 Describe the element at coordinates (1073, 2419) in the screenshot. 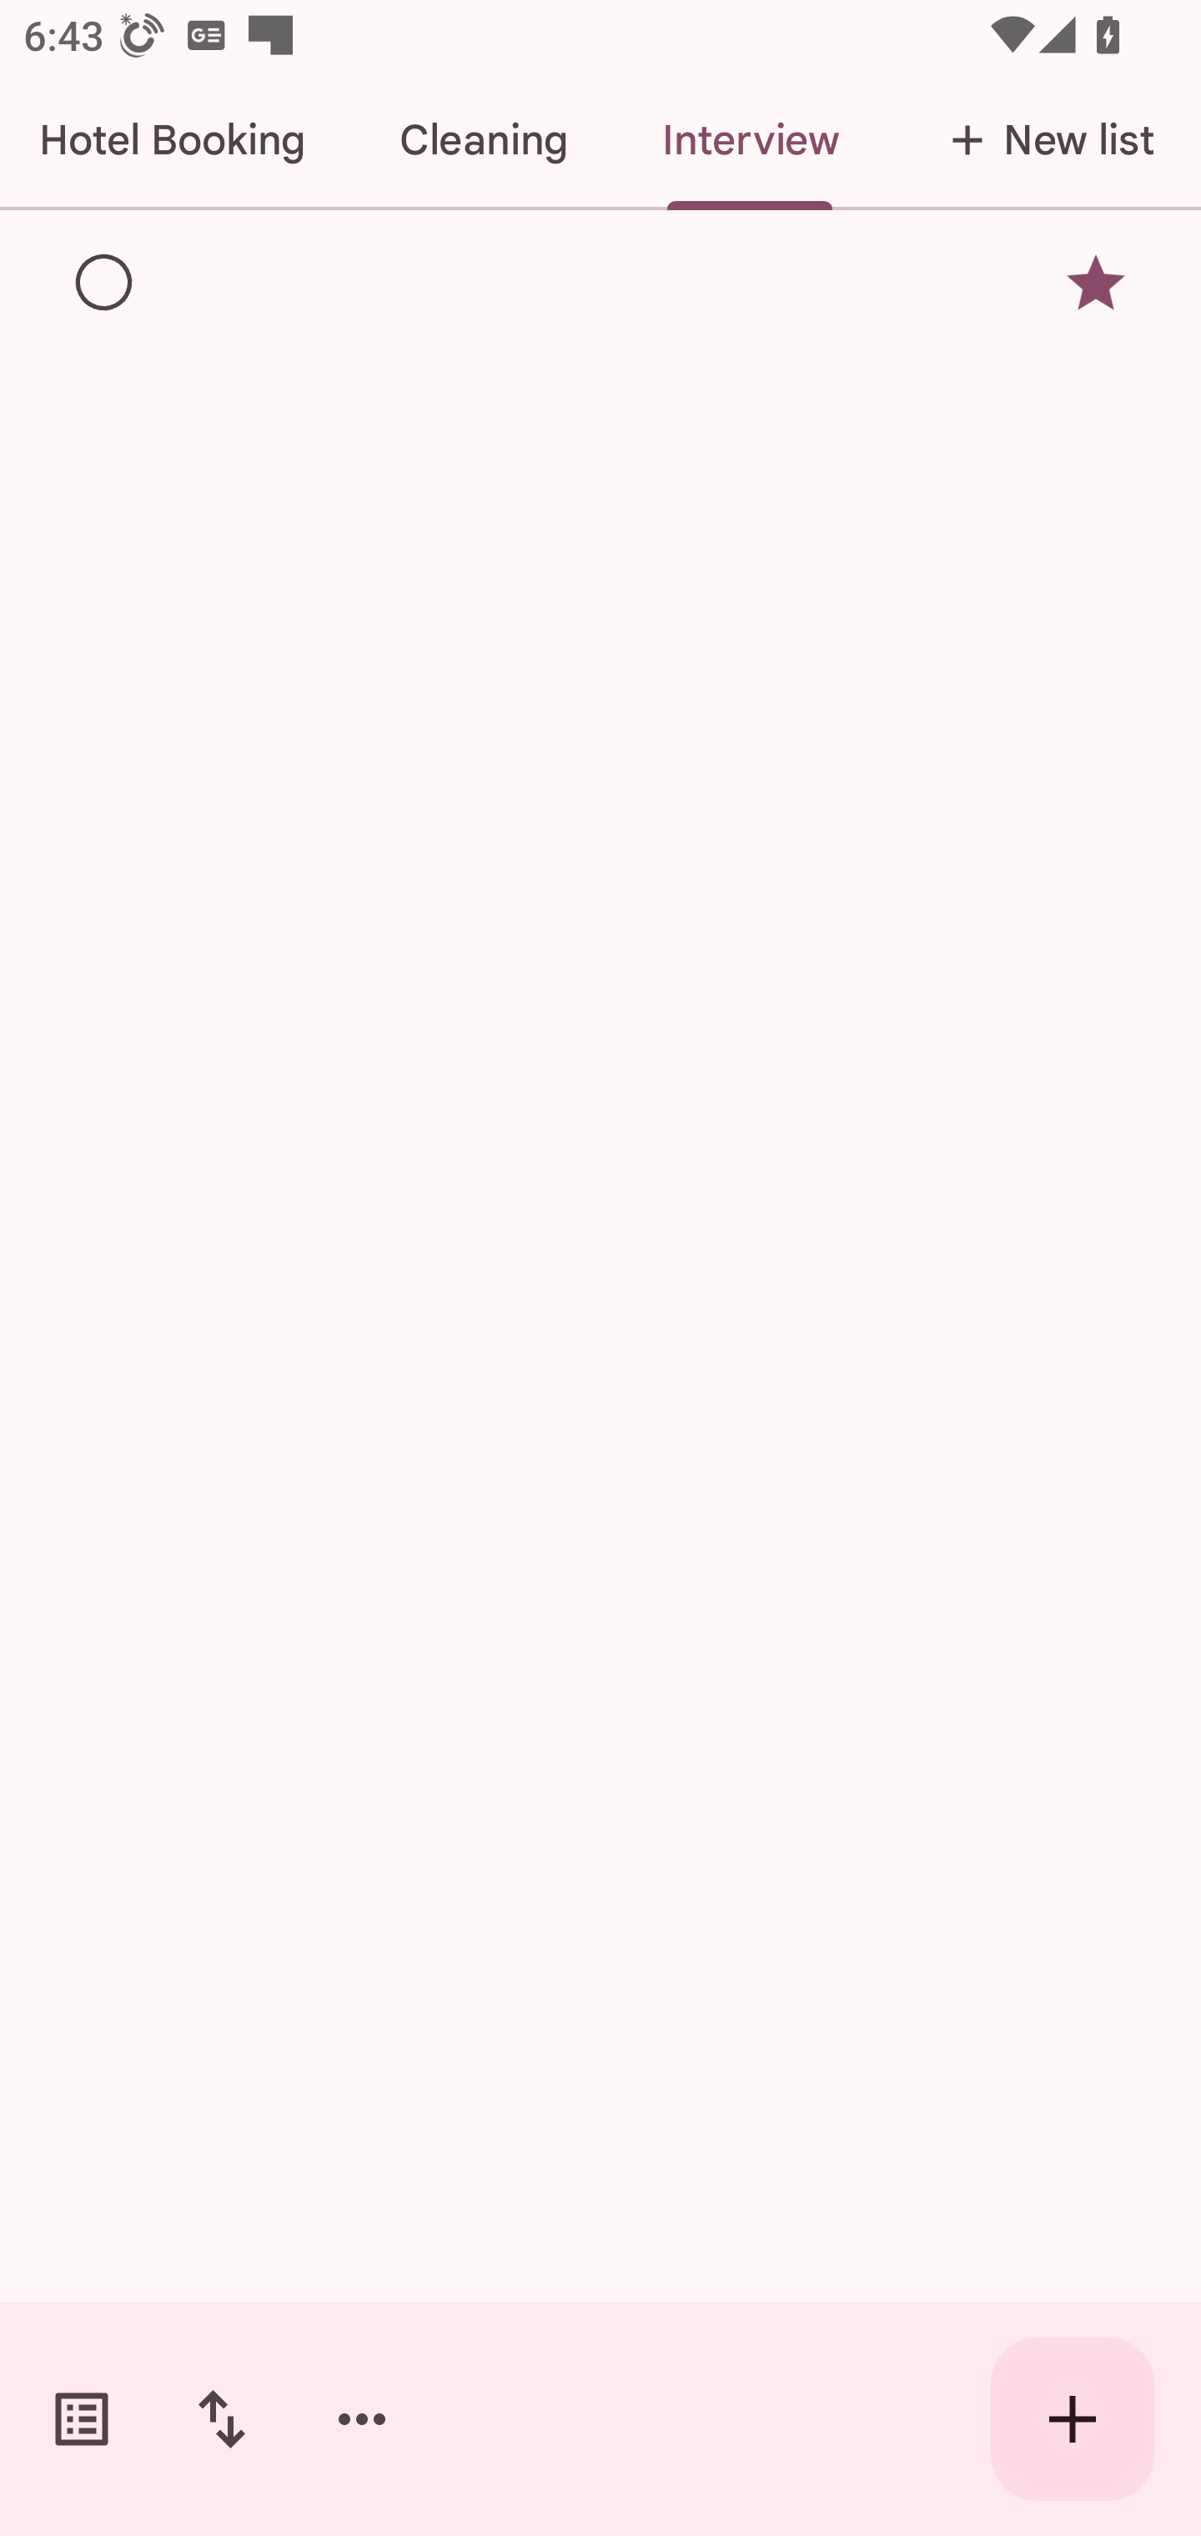

I see `Create new task` at that location.